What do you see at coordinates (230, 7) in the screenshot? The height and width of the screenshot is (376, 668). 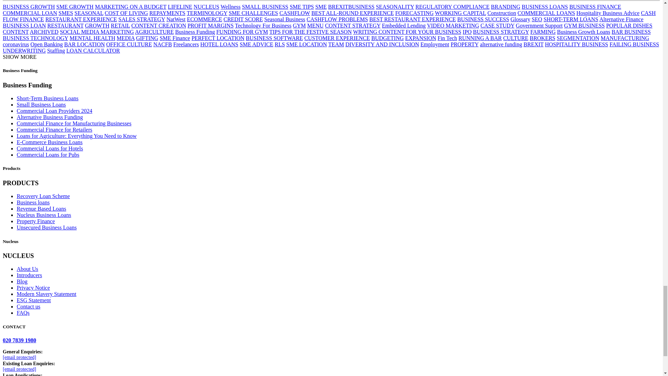 I see `Wellness` at bounding box center [230, 7].